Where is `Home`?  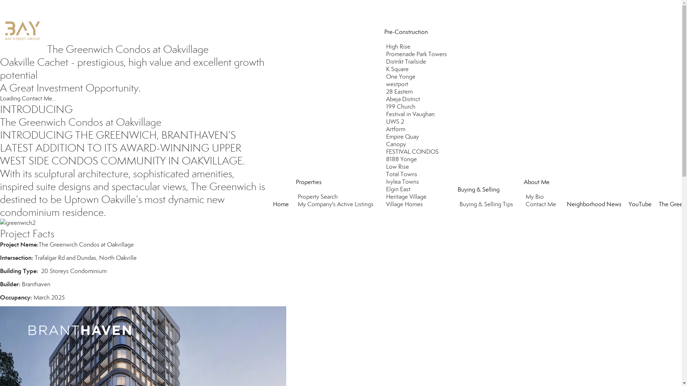 Home is located at coordinates (281, 204).